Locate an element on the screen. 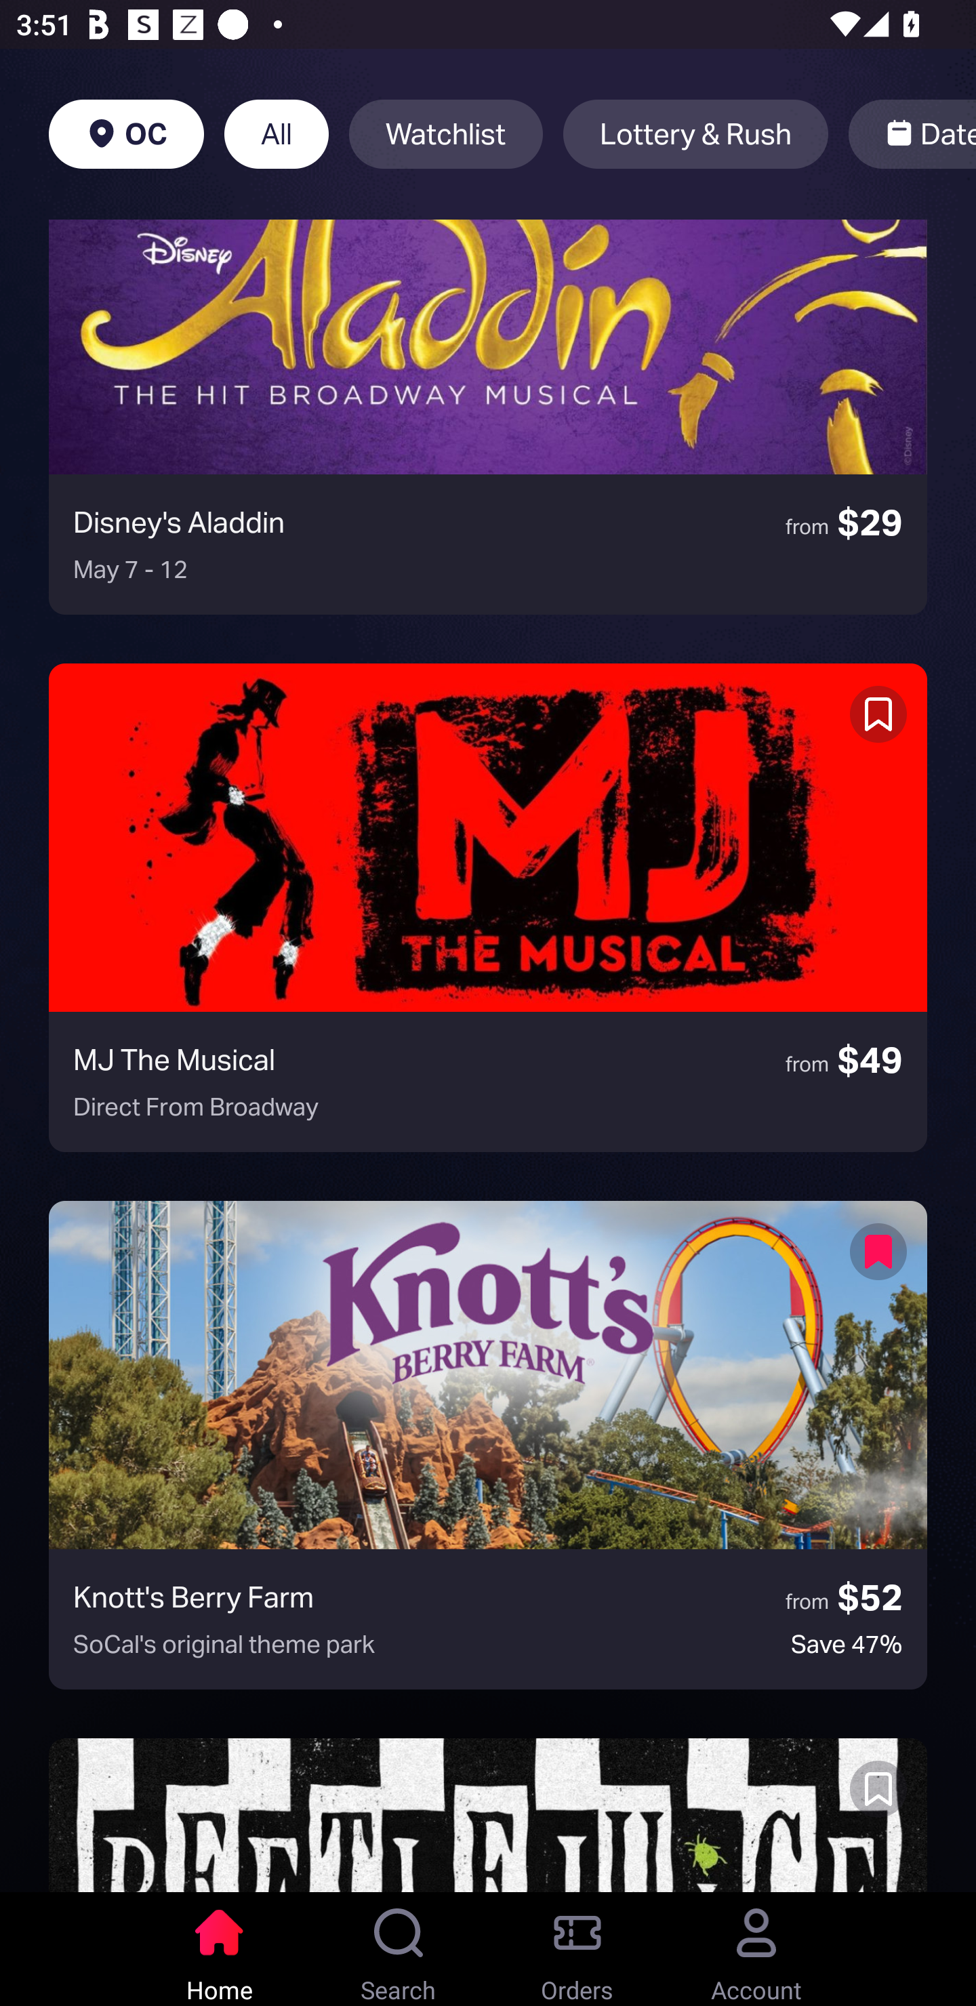 The width and height of the screenshot is (976, 2006). Orders is located at coordinates (577, 1949).